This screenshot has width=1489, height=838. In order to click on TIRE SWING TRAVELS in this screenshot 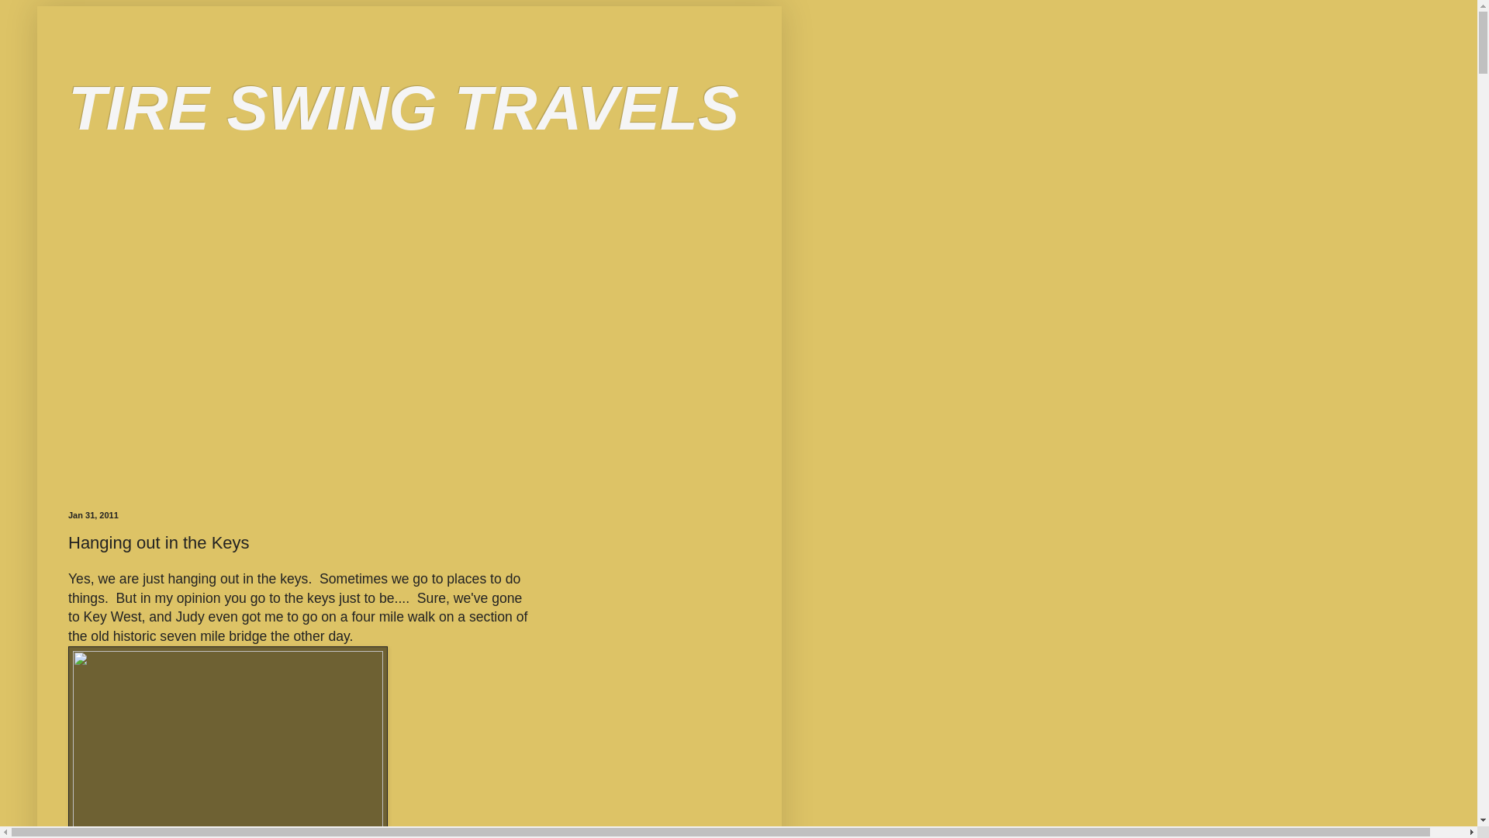, I will do `click(403, 108)`.